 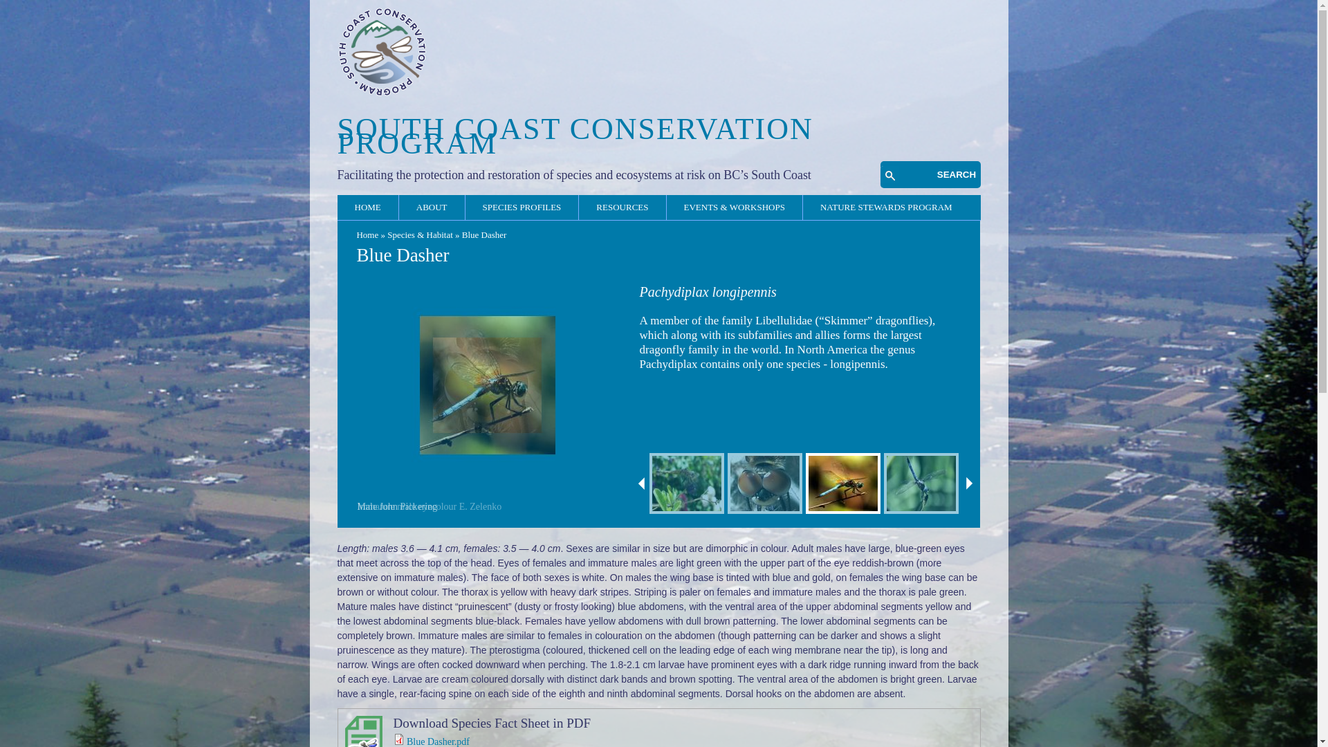 What do you see at coordinates (522, 205) in the screenshot?
I see `SPECIES PROFILES` at bounding box center [522, 205].